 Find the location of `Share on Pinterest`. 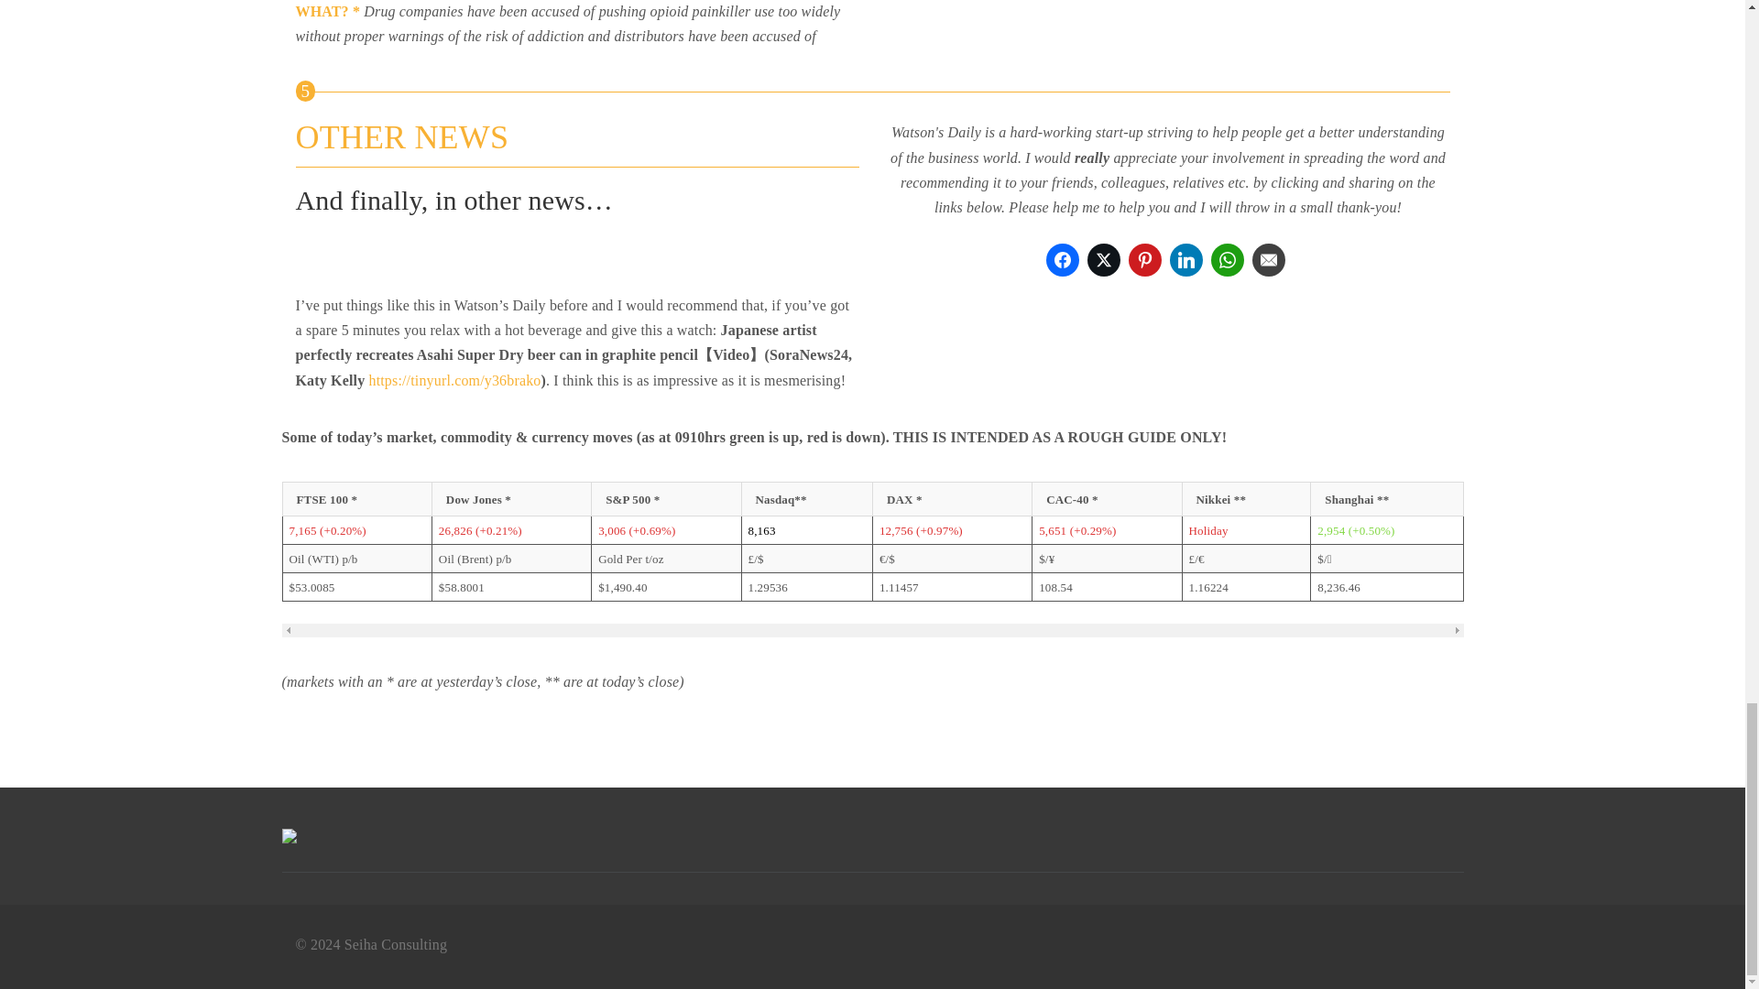

Share on Pinterest is located at coordinates (1145, 260).